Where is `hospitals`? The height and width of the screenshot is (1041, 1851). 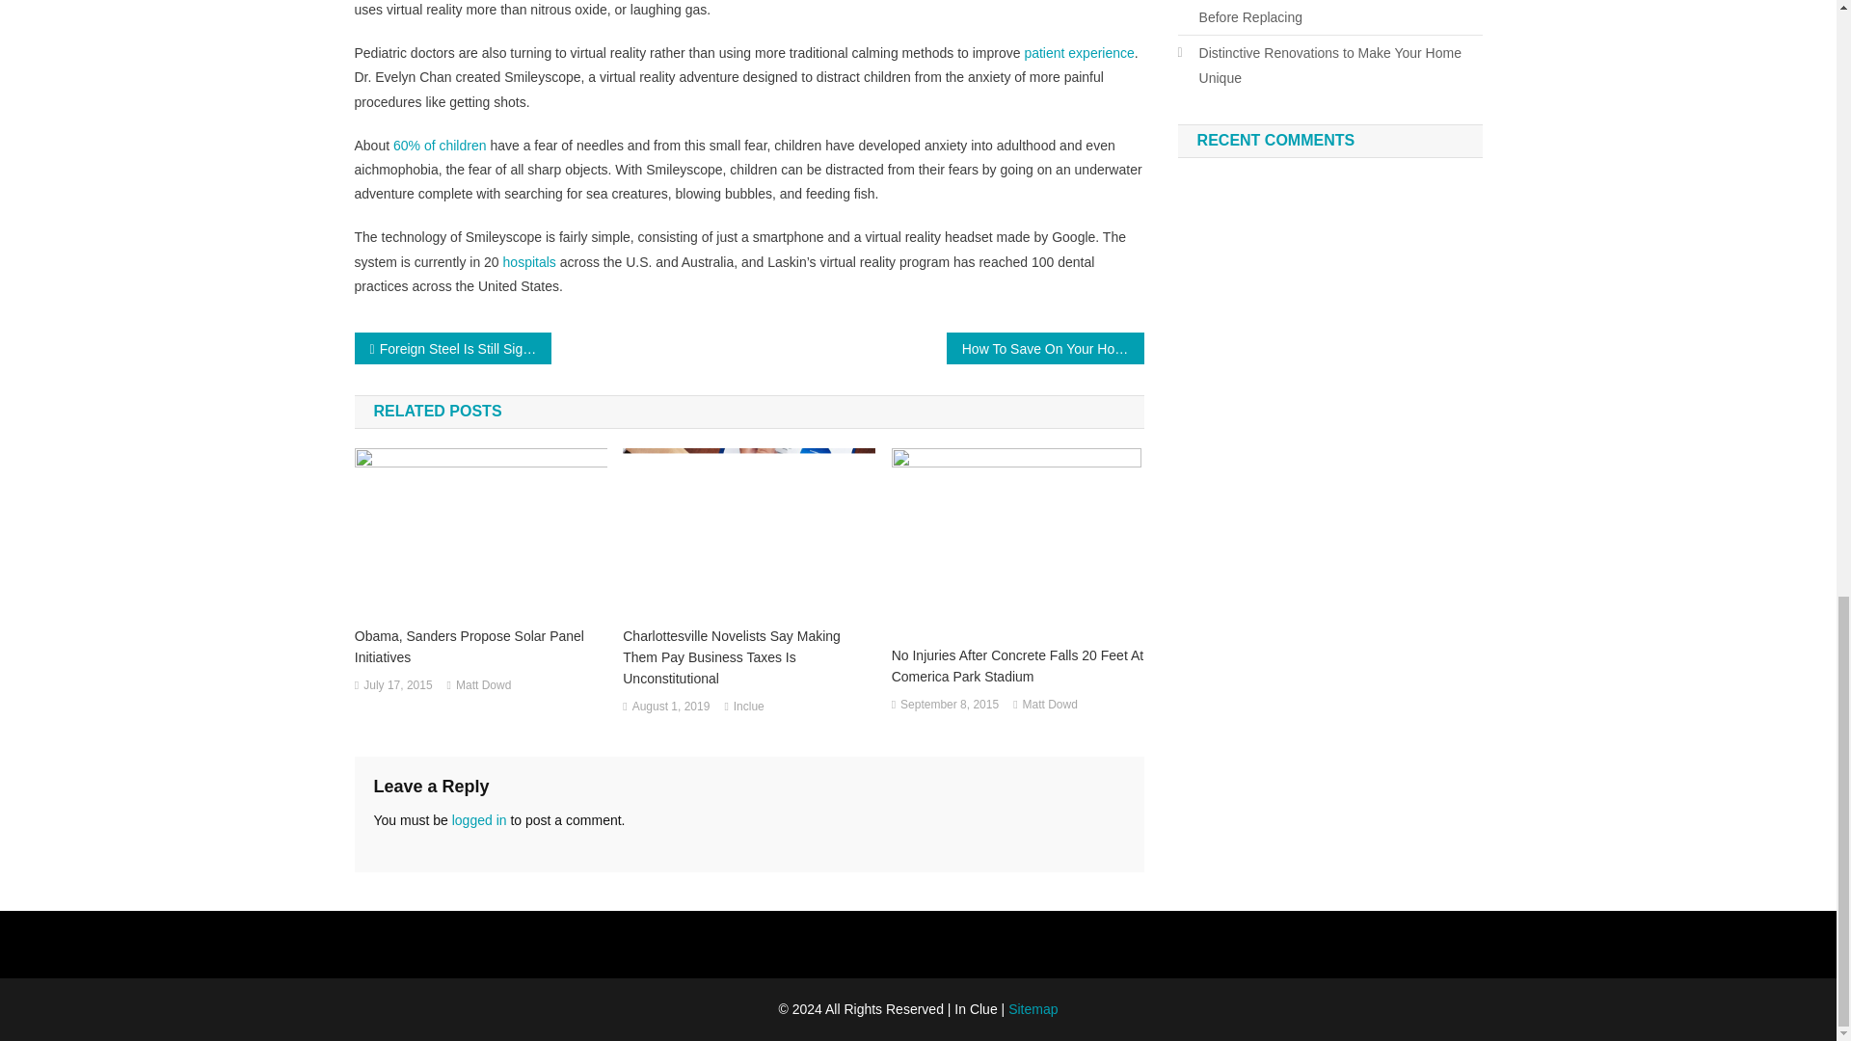
hospitals is located at coordinates (530, 261).